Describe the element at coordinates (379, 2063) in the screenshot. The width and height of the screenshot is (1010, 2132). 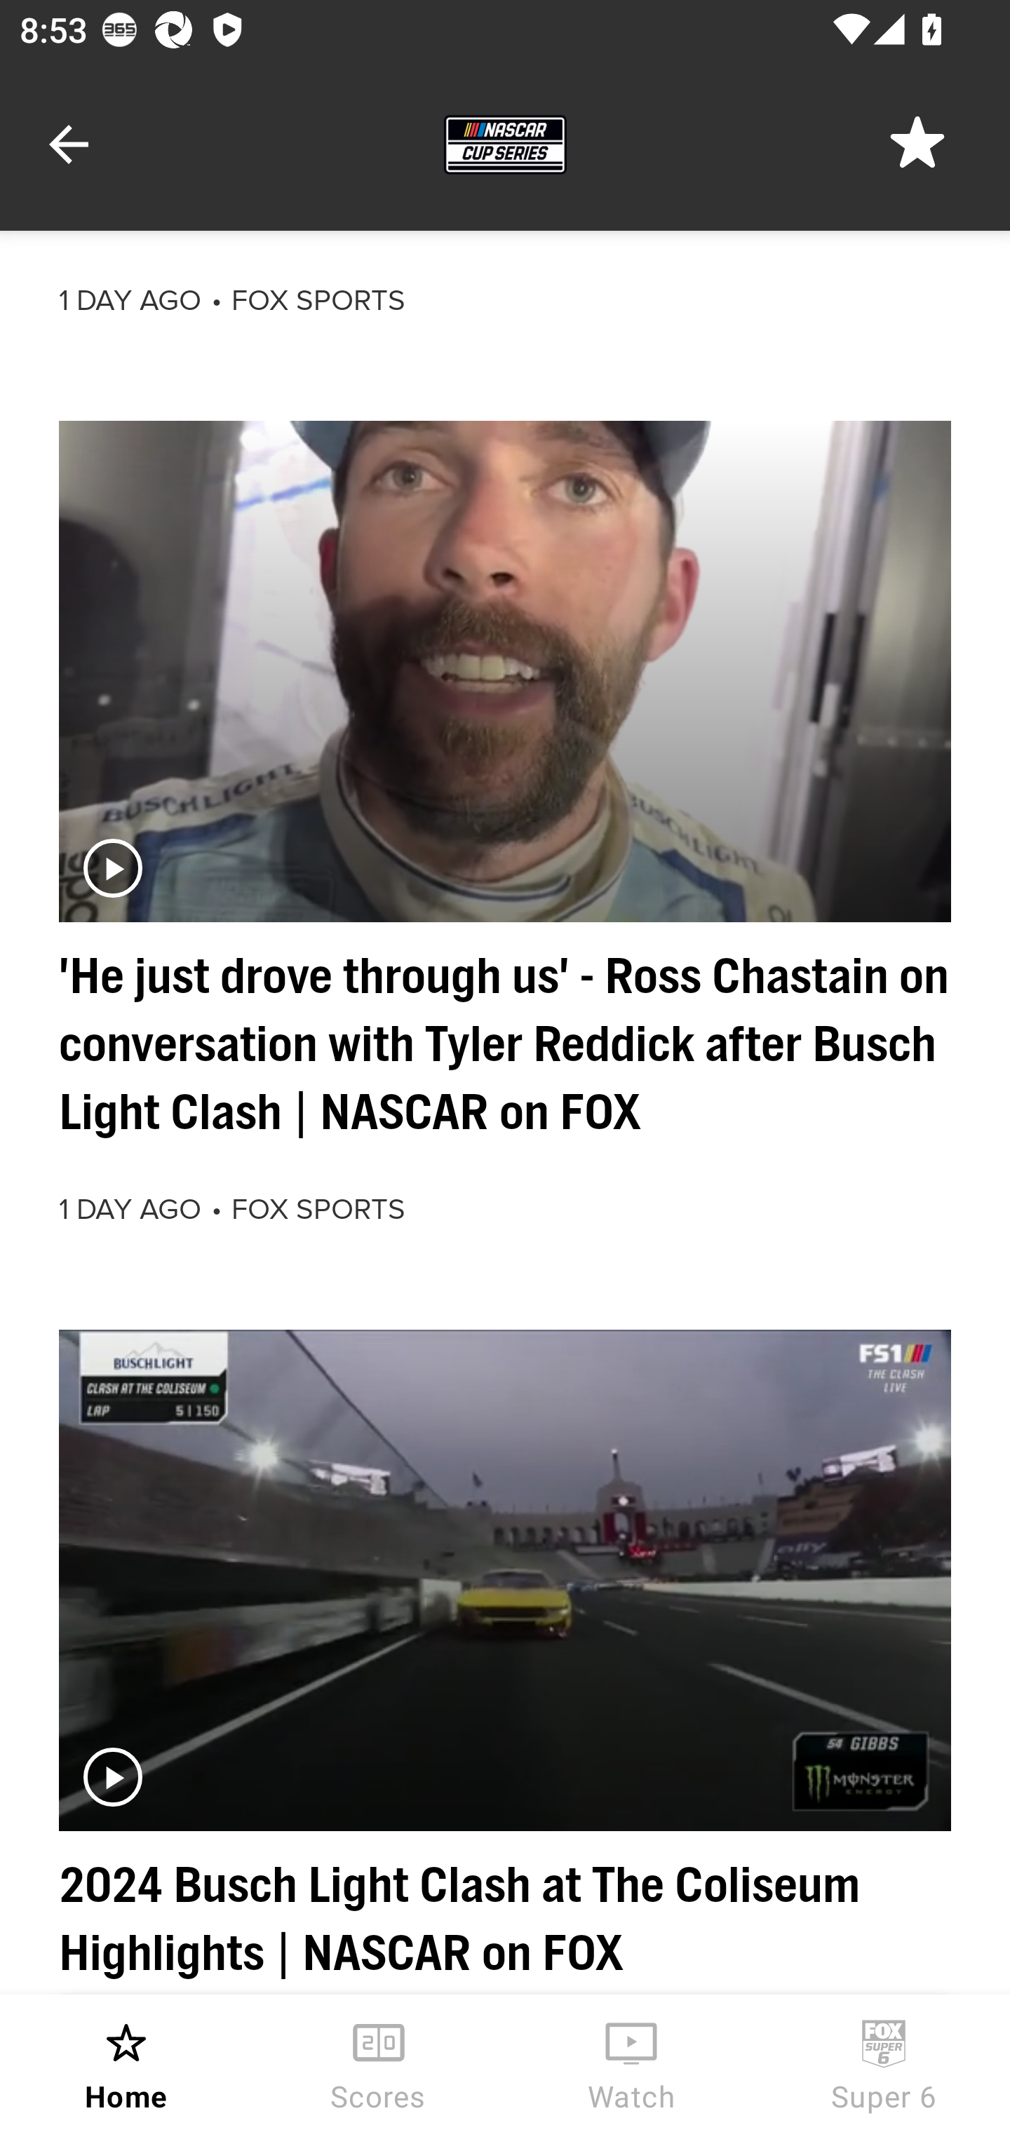
I see `Scores` at that location.